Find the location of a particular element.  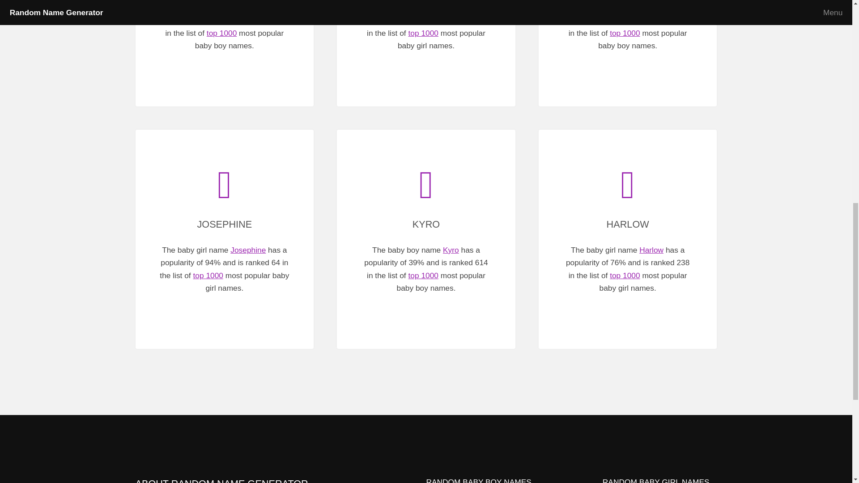

top 1000 is located at coordinates (625, 33).